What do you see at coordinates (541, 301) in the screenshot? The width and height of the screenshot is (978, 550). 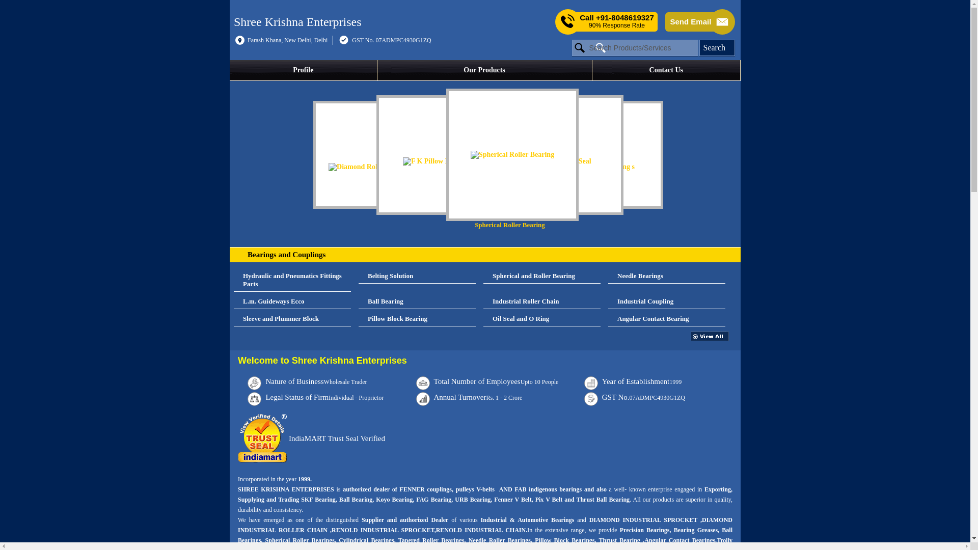 I see `Industrial Roller Chain` at bounding box center [541, 301].